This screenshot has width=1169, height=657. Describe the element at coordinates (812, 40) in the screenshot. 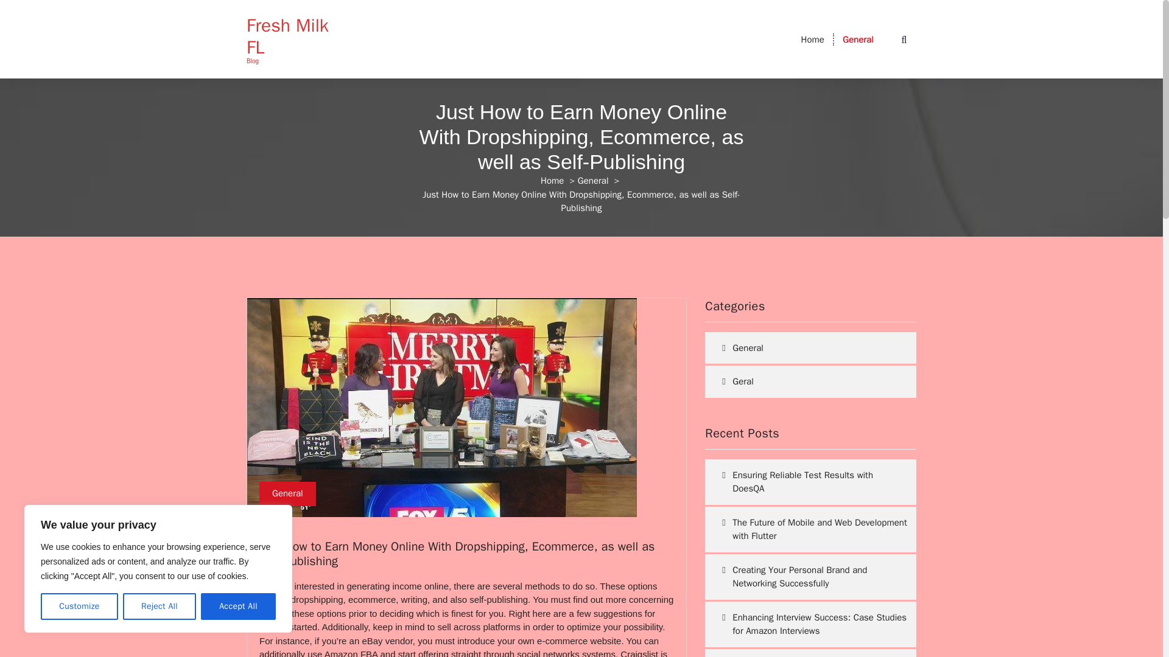

I see `Home` at that location.